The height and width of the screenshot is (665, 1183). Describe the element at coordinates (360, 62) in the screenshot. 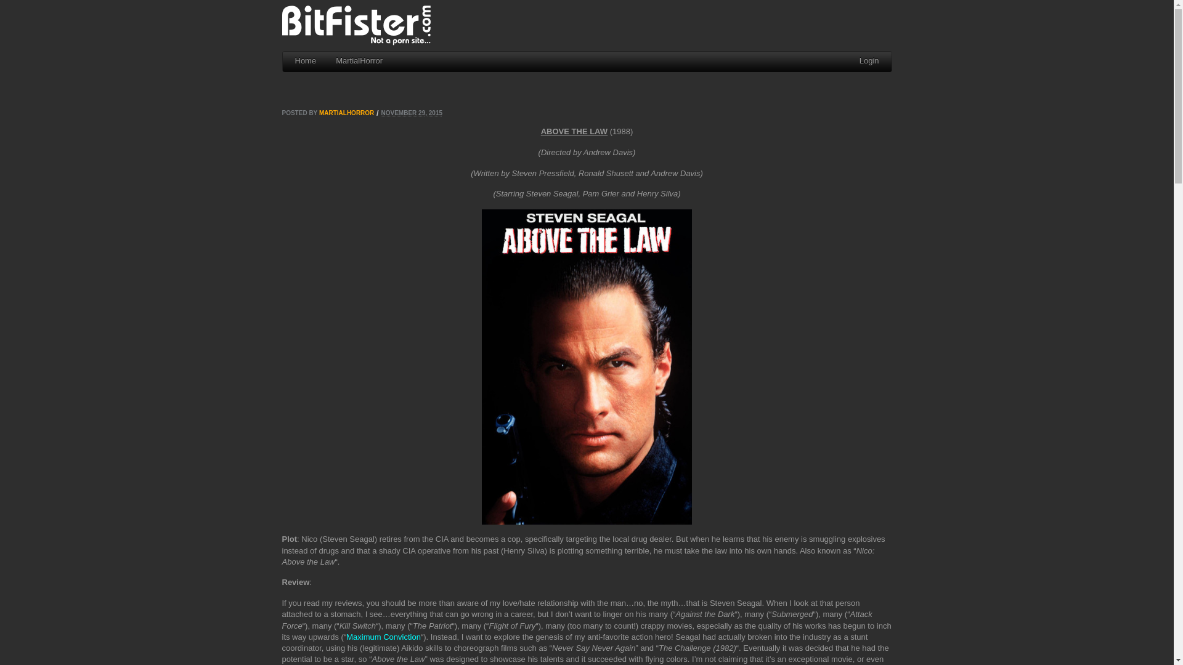

I see `MartialHorror` at that location.